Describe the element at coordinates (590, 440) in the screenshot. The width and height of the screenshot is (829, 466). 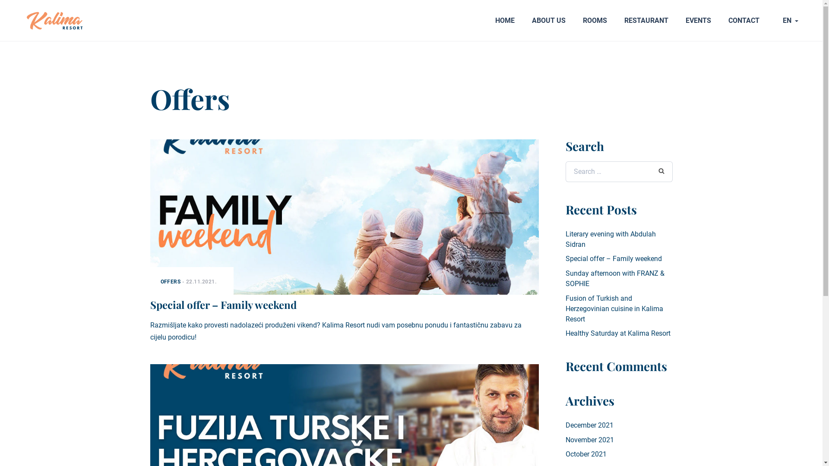
I see `November 2021` at that location.